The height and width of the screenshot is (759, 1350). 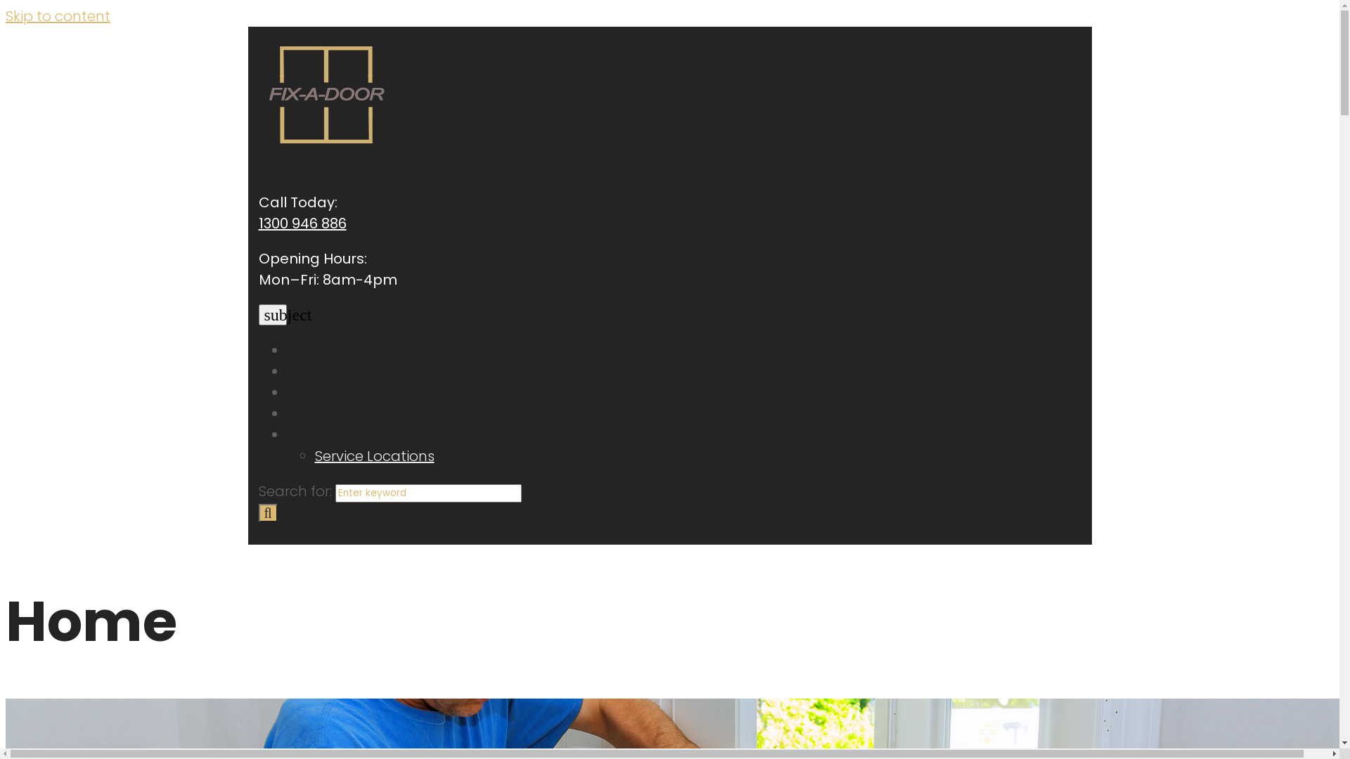 What do you see at coordinates (273, 315) in the screenshot?
I see `subject` at bounding box center [273, 315].